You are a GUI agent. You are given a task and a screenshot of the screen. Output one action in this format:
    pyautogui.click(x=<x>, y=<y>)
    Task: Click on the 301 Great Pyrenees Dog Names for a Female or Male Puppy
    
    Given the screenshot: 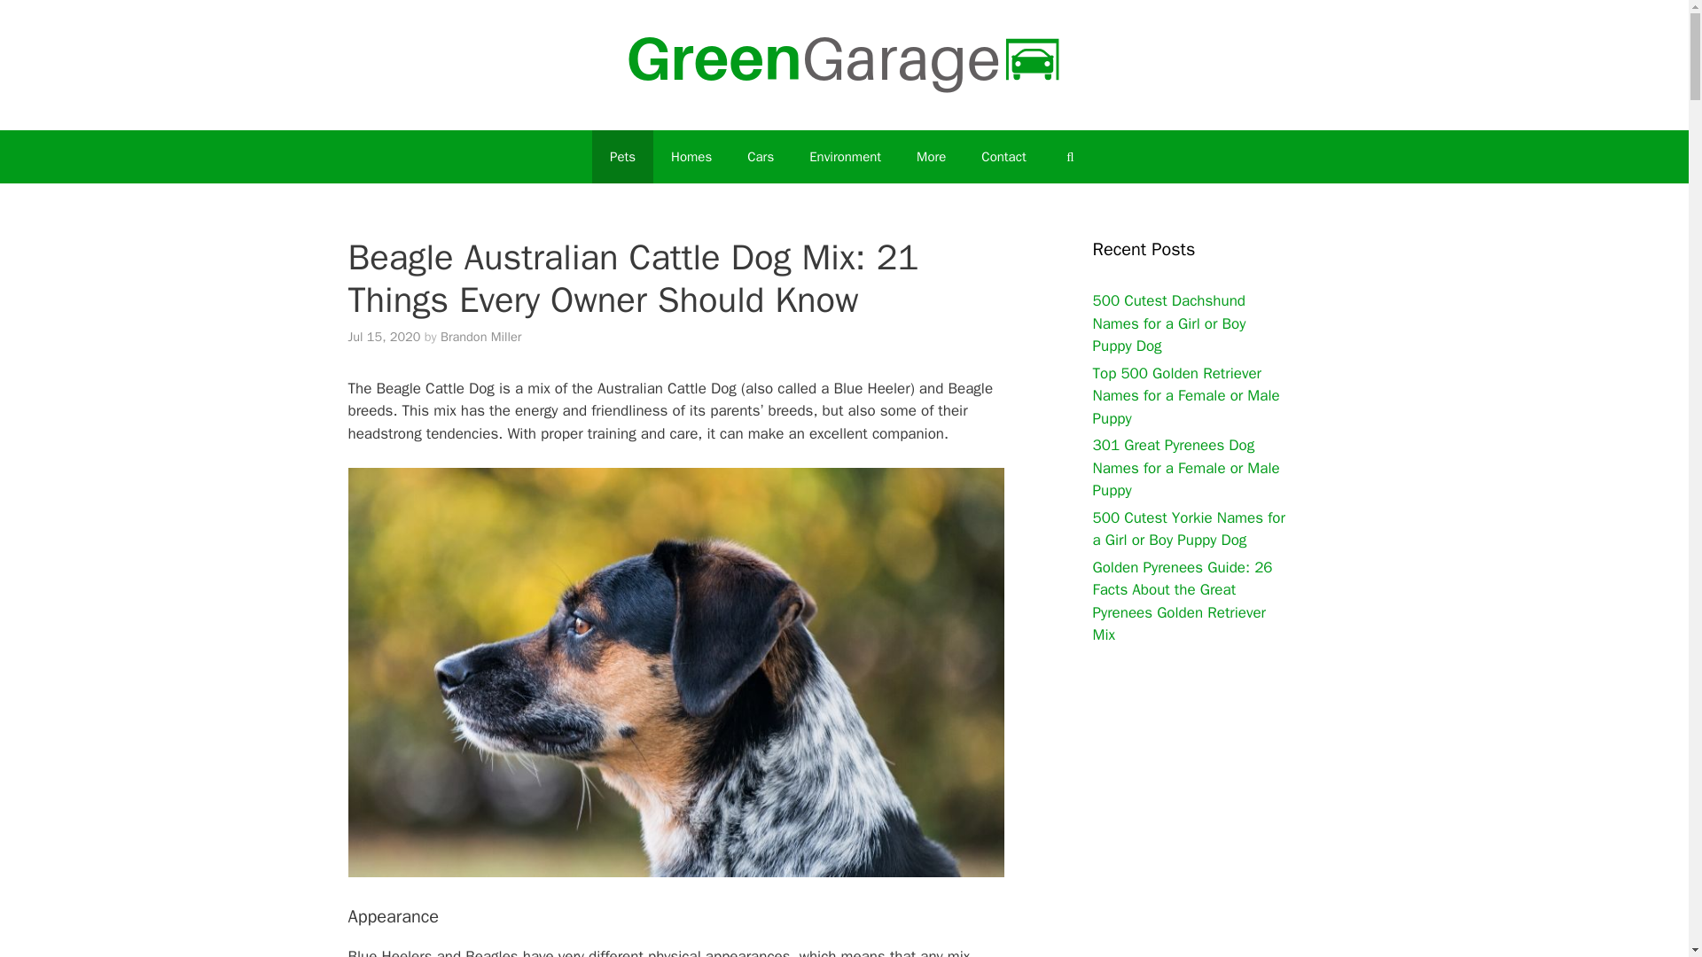 What is the action you would take?
    pyautogui.click(x=1186, y=468)
    